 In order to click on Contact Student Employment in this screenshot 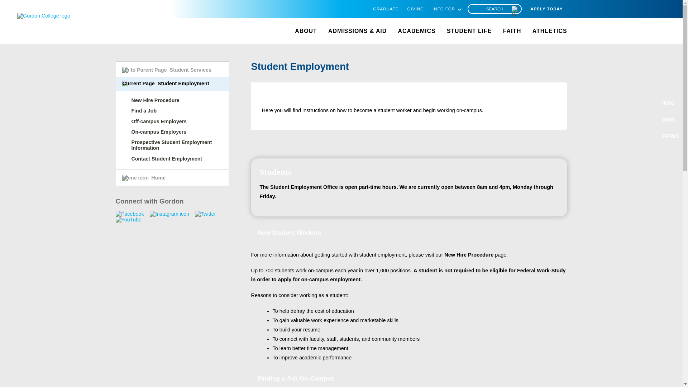, I will do `click(167, 159)`.